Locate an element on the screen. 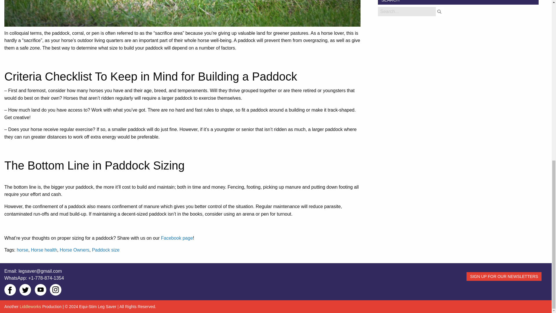  Search for: is located at coordinates (407, 12).